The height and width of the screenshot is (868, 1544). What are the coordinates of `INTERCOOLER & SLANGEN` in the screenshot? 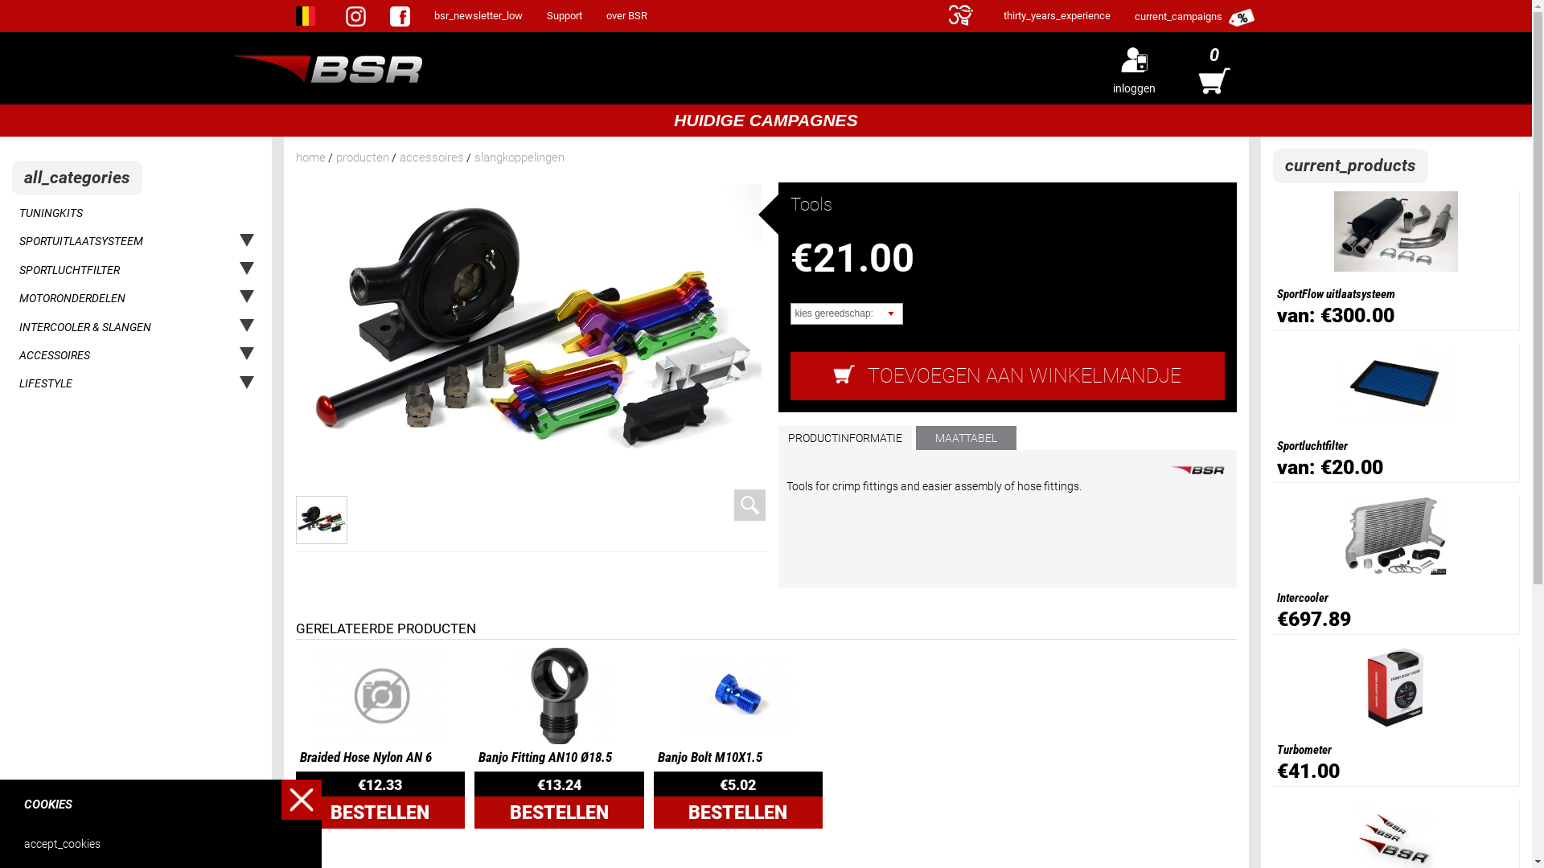 It's located at (101, 328).